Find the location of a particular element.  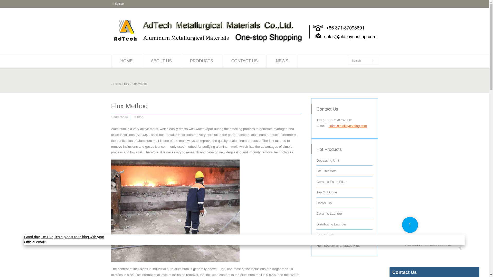

ABOUT US is located at coordinates (161, 61).